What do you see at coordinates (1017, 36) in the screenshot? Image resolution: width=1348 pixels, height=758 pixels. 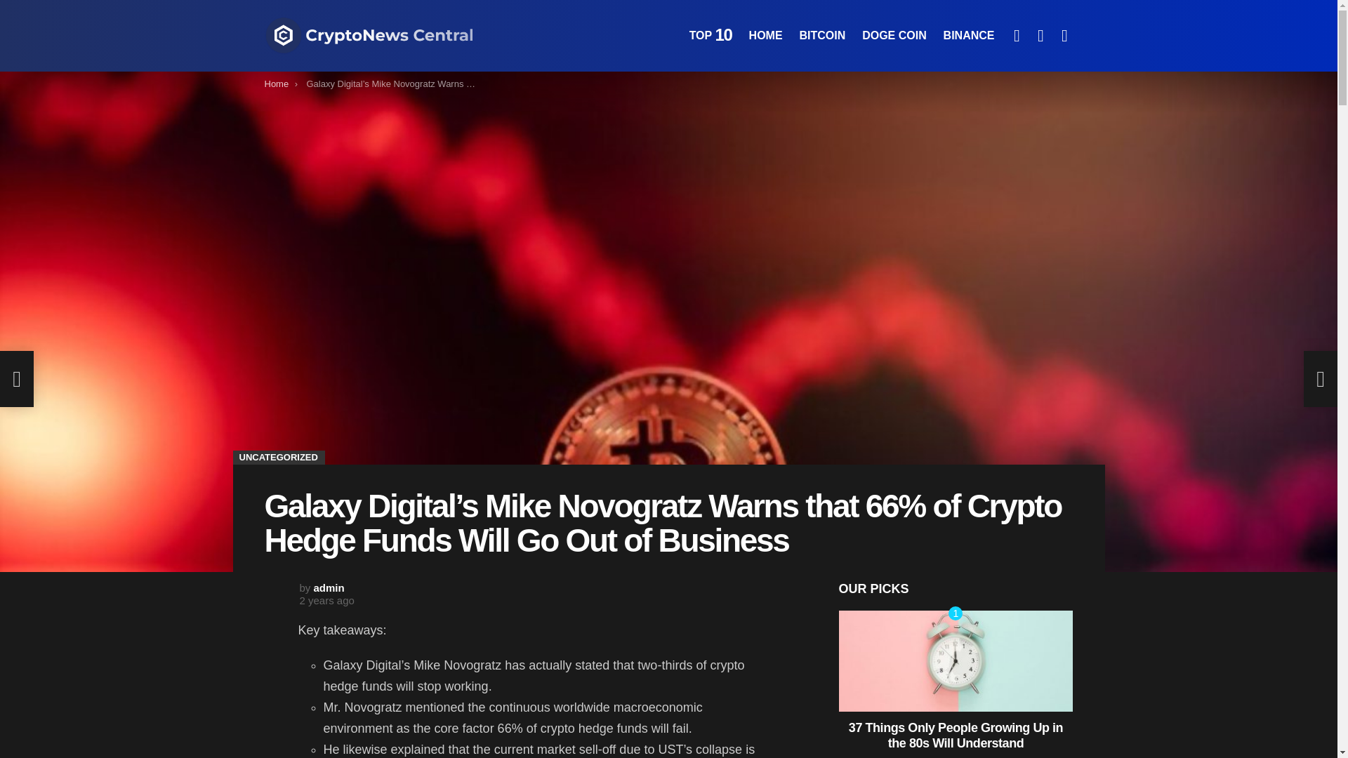 I see `Follow us` at bounding box center [1017, 36].